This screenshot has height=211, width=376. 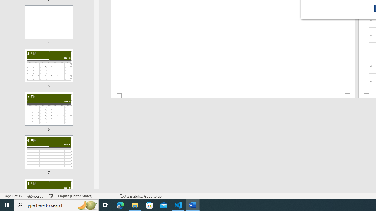 I want to click on Spelling and Grammar Check Checking, so click(x=51, y=196).